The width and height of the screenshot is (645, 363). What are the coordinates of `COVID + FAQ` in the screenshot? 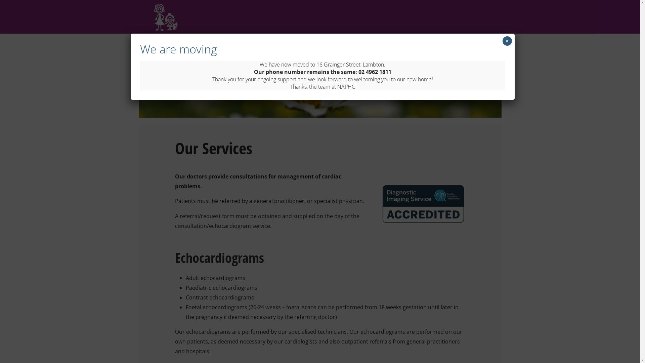 It's located at (376, 50).